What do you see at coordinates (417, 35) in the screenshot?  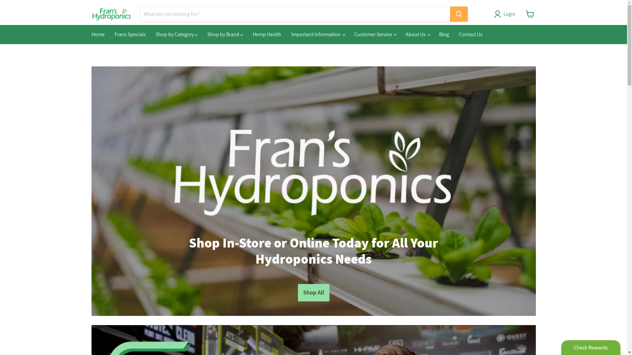 I see `About Us` at bounding box center [417, 35].